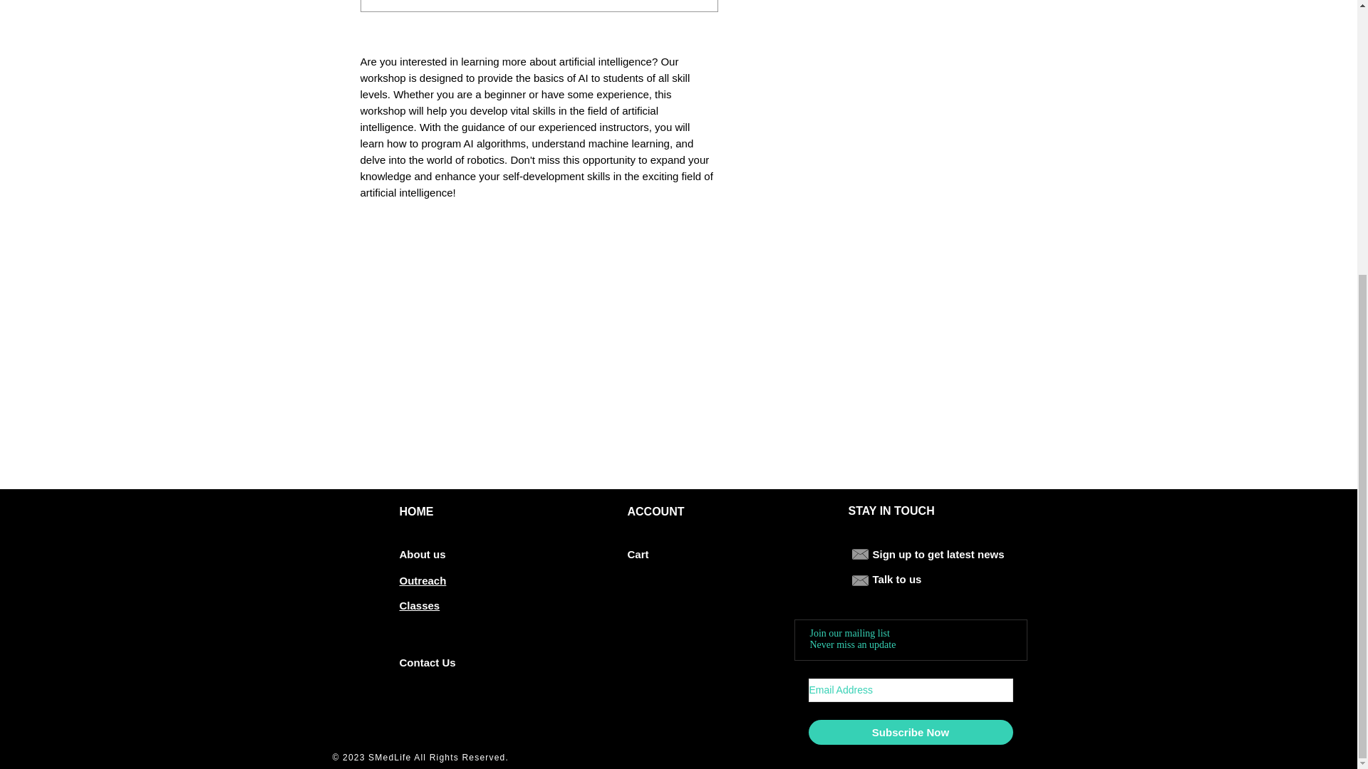 The width and height of the screenshot is (1368, 769). Describe the element at coordinates (419, 605) in the screenshot. I see `Classes` at that location.